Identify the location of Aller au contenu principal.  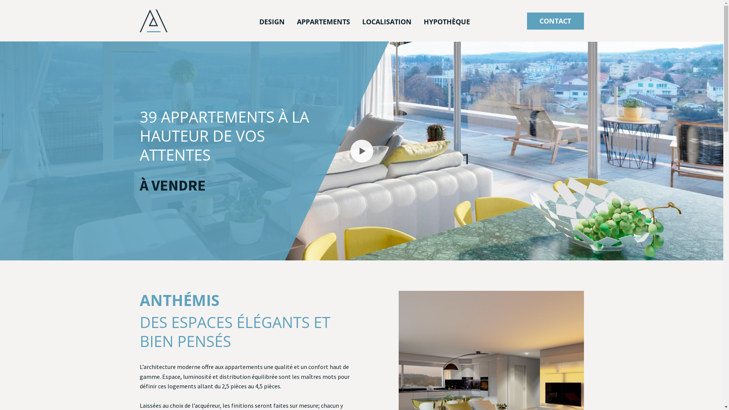
(0, 0).